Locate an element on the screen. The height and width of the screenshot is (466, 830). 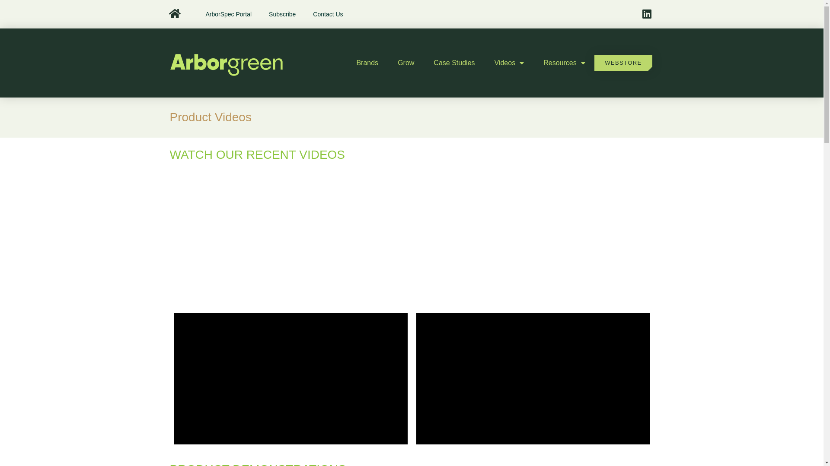
vimeo Video Player is located at coordinates (533, 379).